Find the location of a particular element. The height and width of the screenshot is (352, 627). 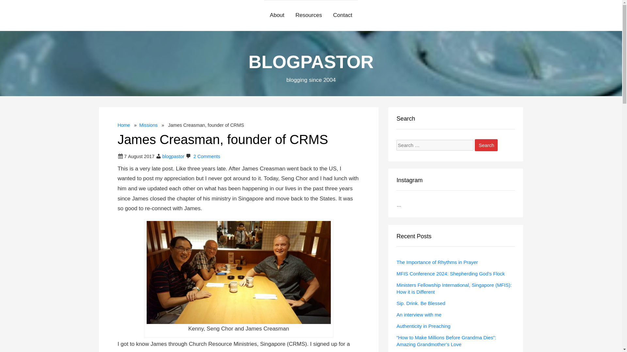

Missions is located at coordinates (148, 125).